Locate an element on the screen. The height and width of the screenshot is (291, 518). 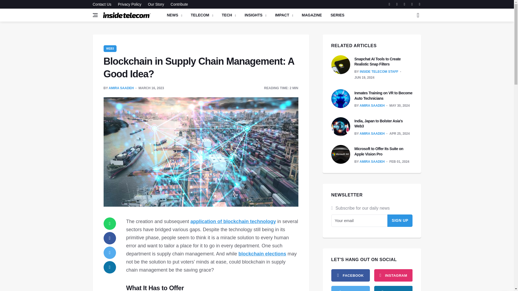
linkedin is located at coordinates (110, 267).